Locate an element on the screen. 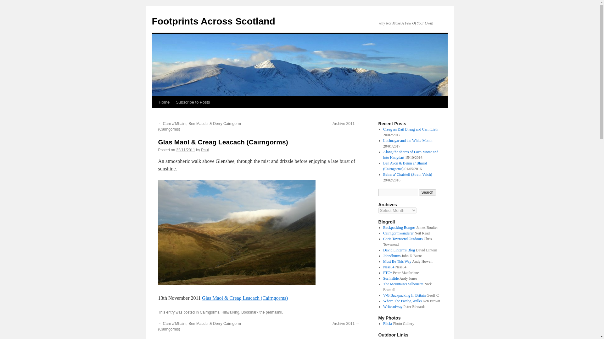 The image size is (604, 339). Cairngorms is located at coordinates (210, 312).